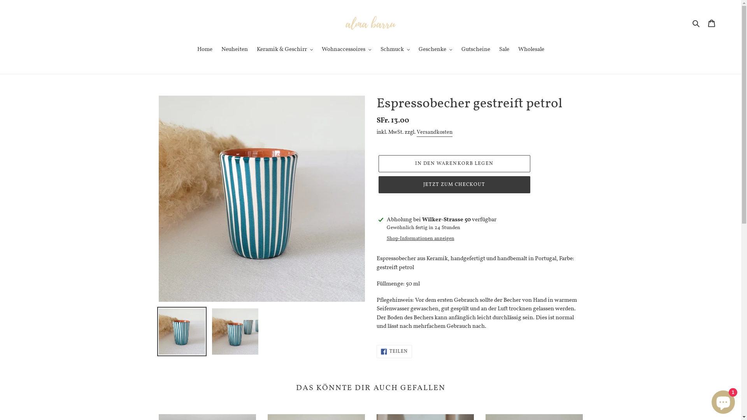 The width and height of the screenshot is (747, 420). I want to click on Neuheiten, so click(234, 51).